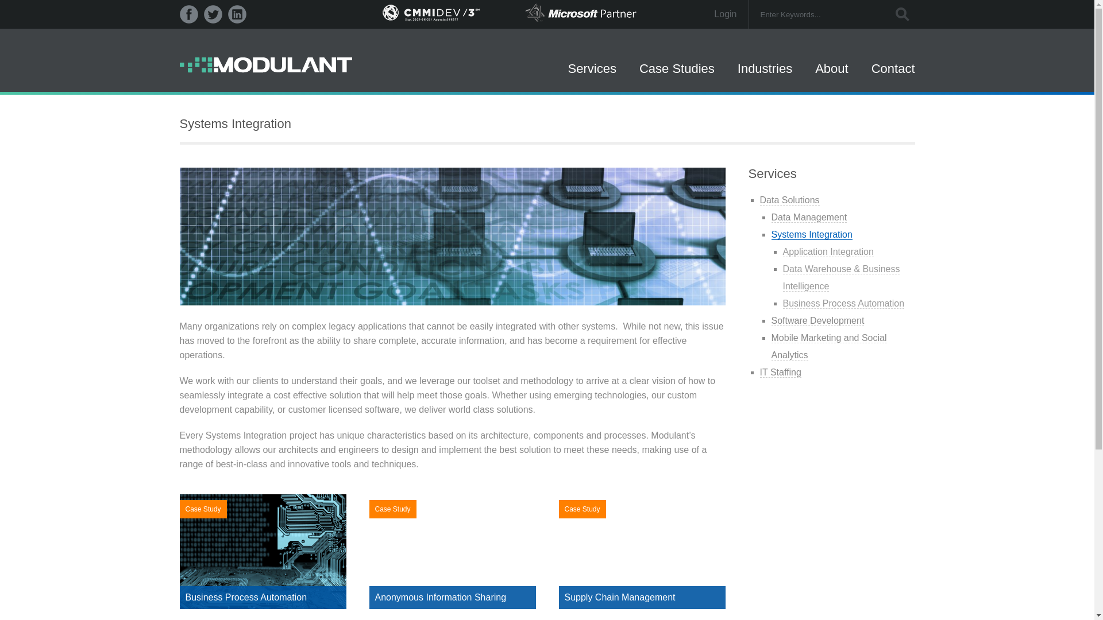 The height and width of the screenshot is (620, 1103). Describe the element at coordinates (780, 372) in the screenshot. I see `IT Staffing` at that location.